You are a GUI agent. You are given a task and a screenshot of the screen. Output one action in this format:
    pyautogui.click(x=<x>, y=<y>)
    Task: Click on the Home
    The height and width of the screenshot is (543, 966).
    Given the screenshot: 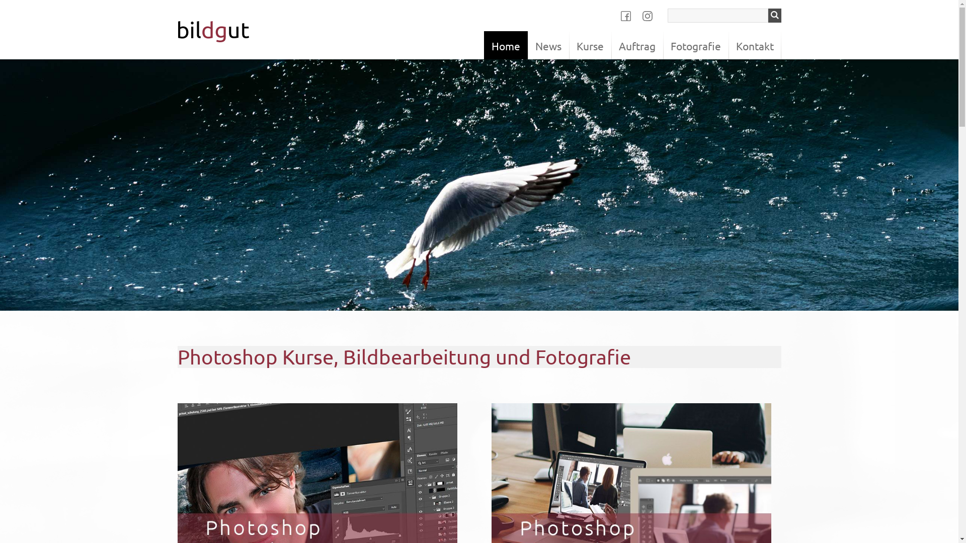 What is the action you would take?
    pyautogui.click(x=506, y=45)
    